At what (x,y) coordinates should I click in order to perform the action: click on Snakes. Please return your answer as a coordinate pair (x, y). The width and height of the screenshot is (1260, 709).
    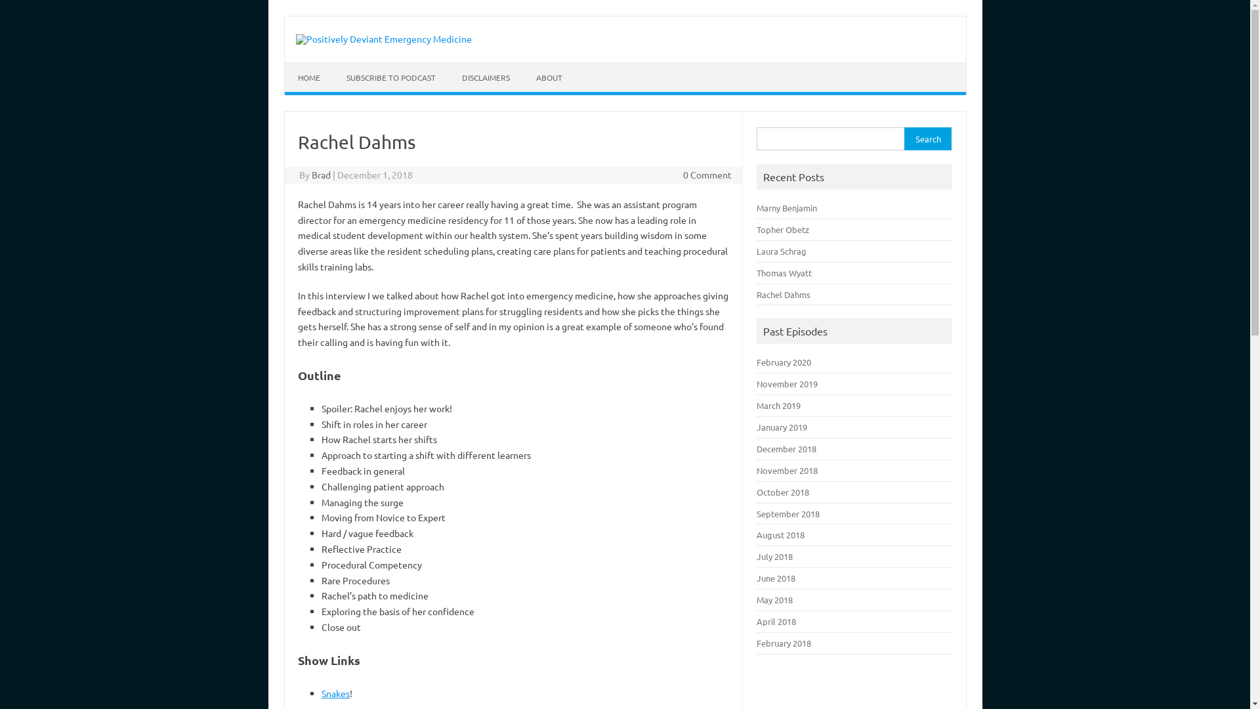
    Looking at the image, I should click on (335, 693).